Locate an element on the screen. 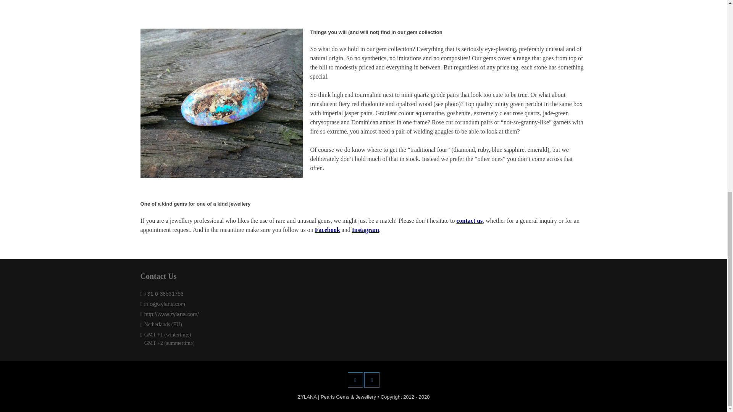 This screenshot has height=412, width=733. instagram is located at coordinates (372, 380).